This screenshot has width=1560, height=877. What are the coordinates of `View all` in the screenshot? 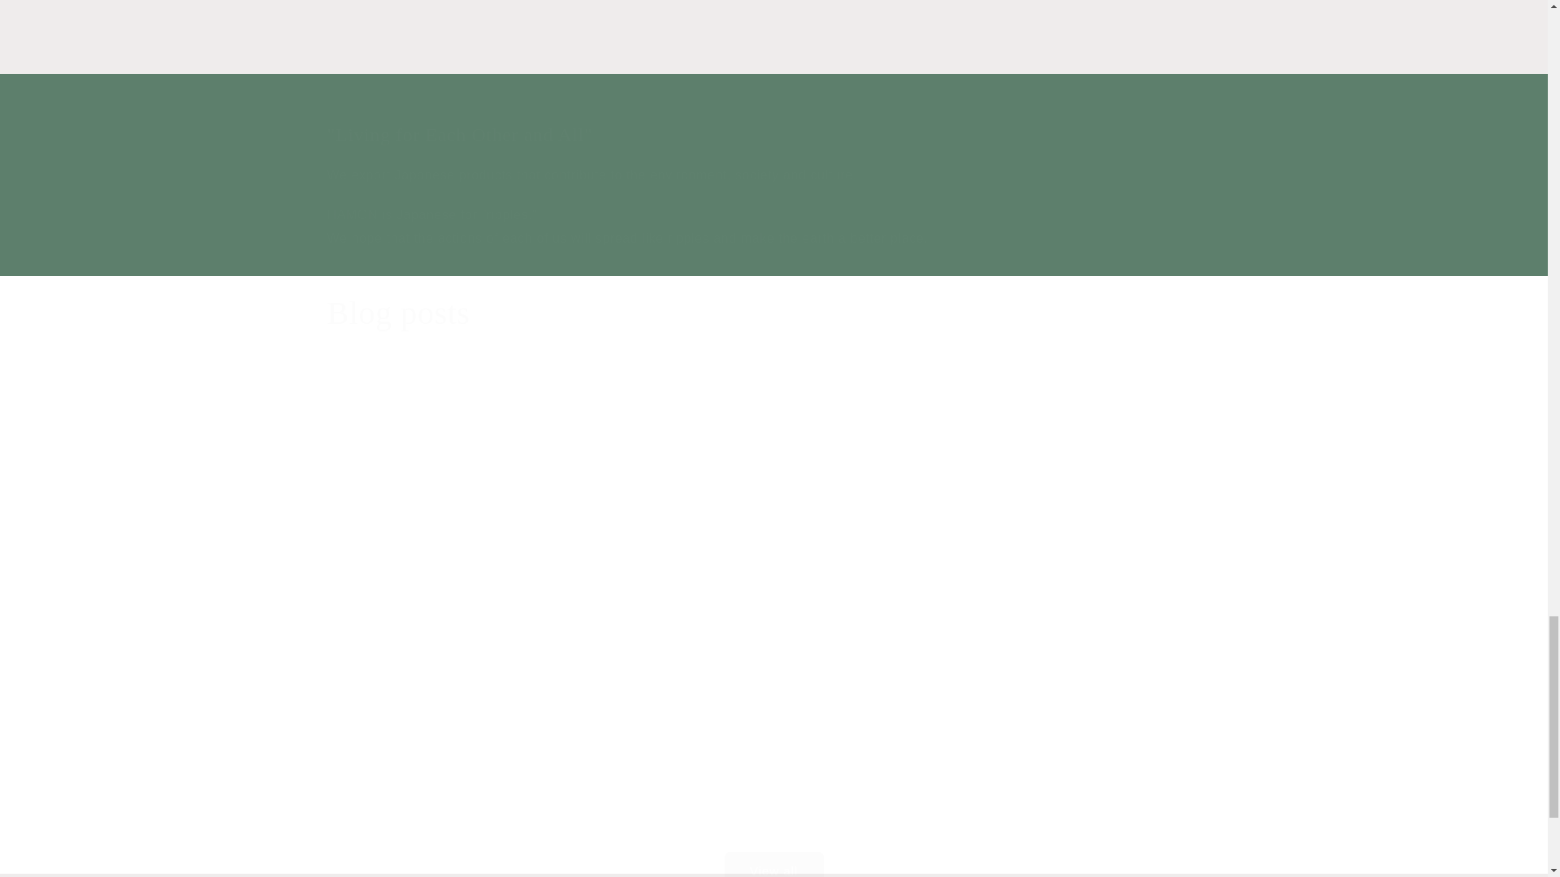 It's located at (773, 845).